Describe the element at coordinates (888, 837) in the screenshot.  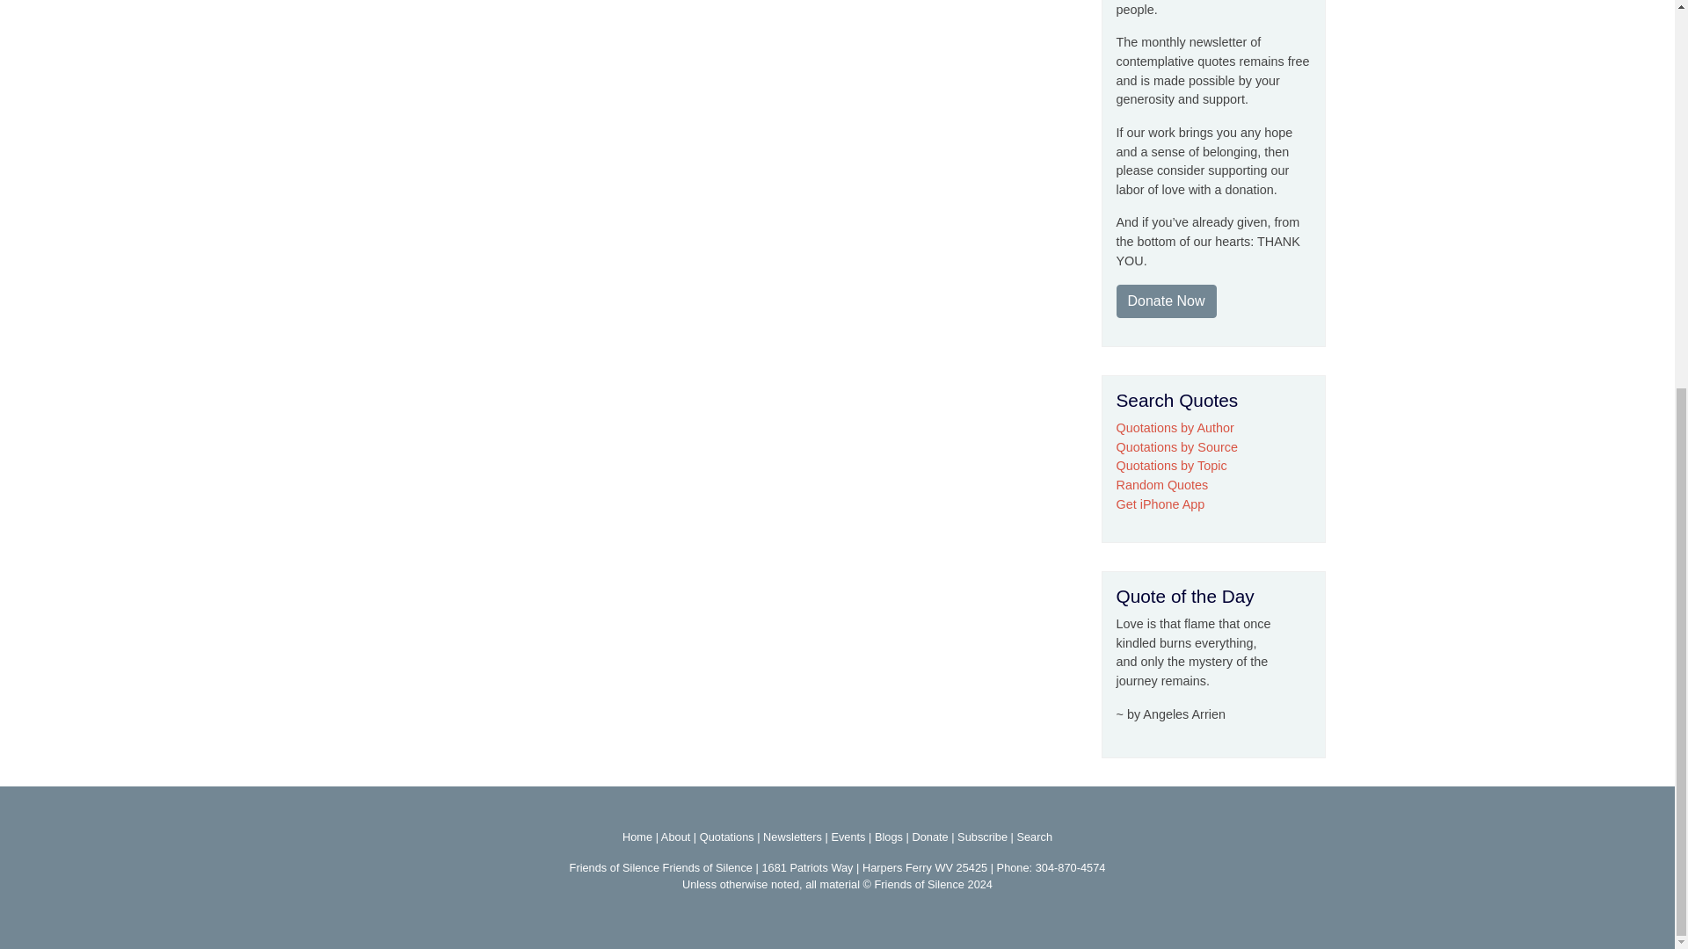
I see `Blogs` at that location.